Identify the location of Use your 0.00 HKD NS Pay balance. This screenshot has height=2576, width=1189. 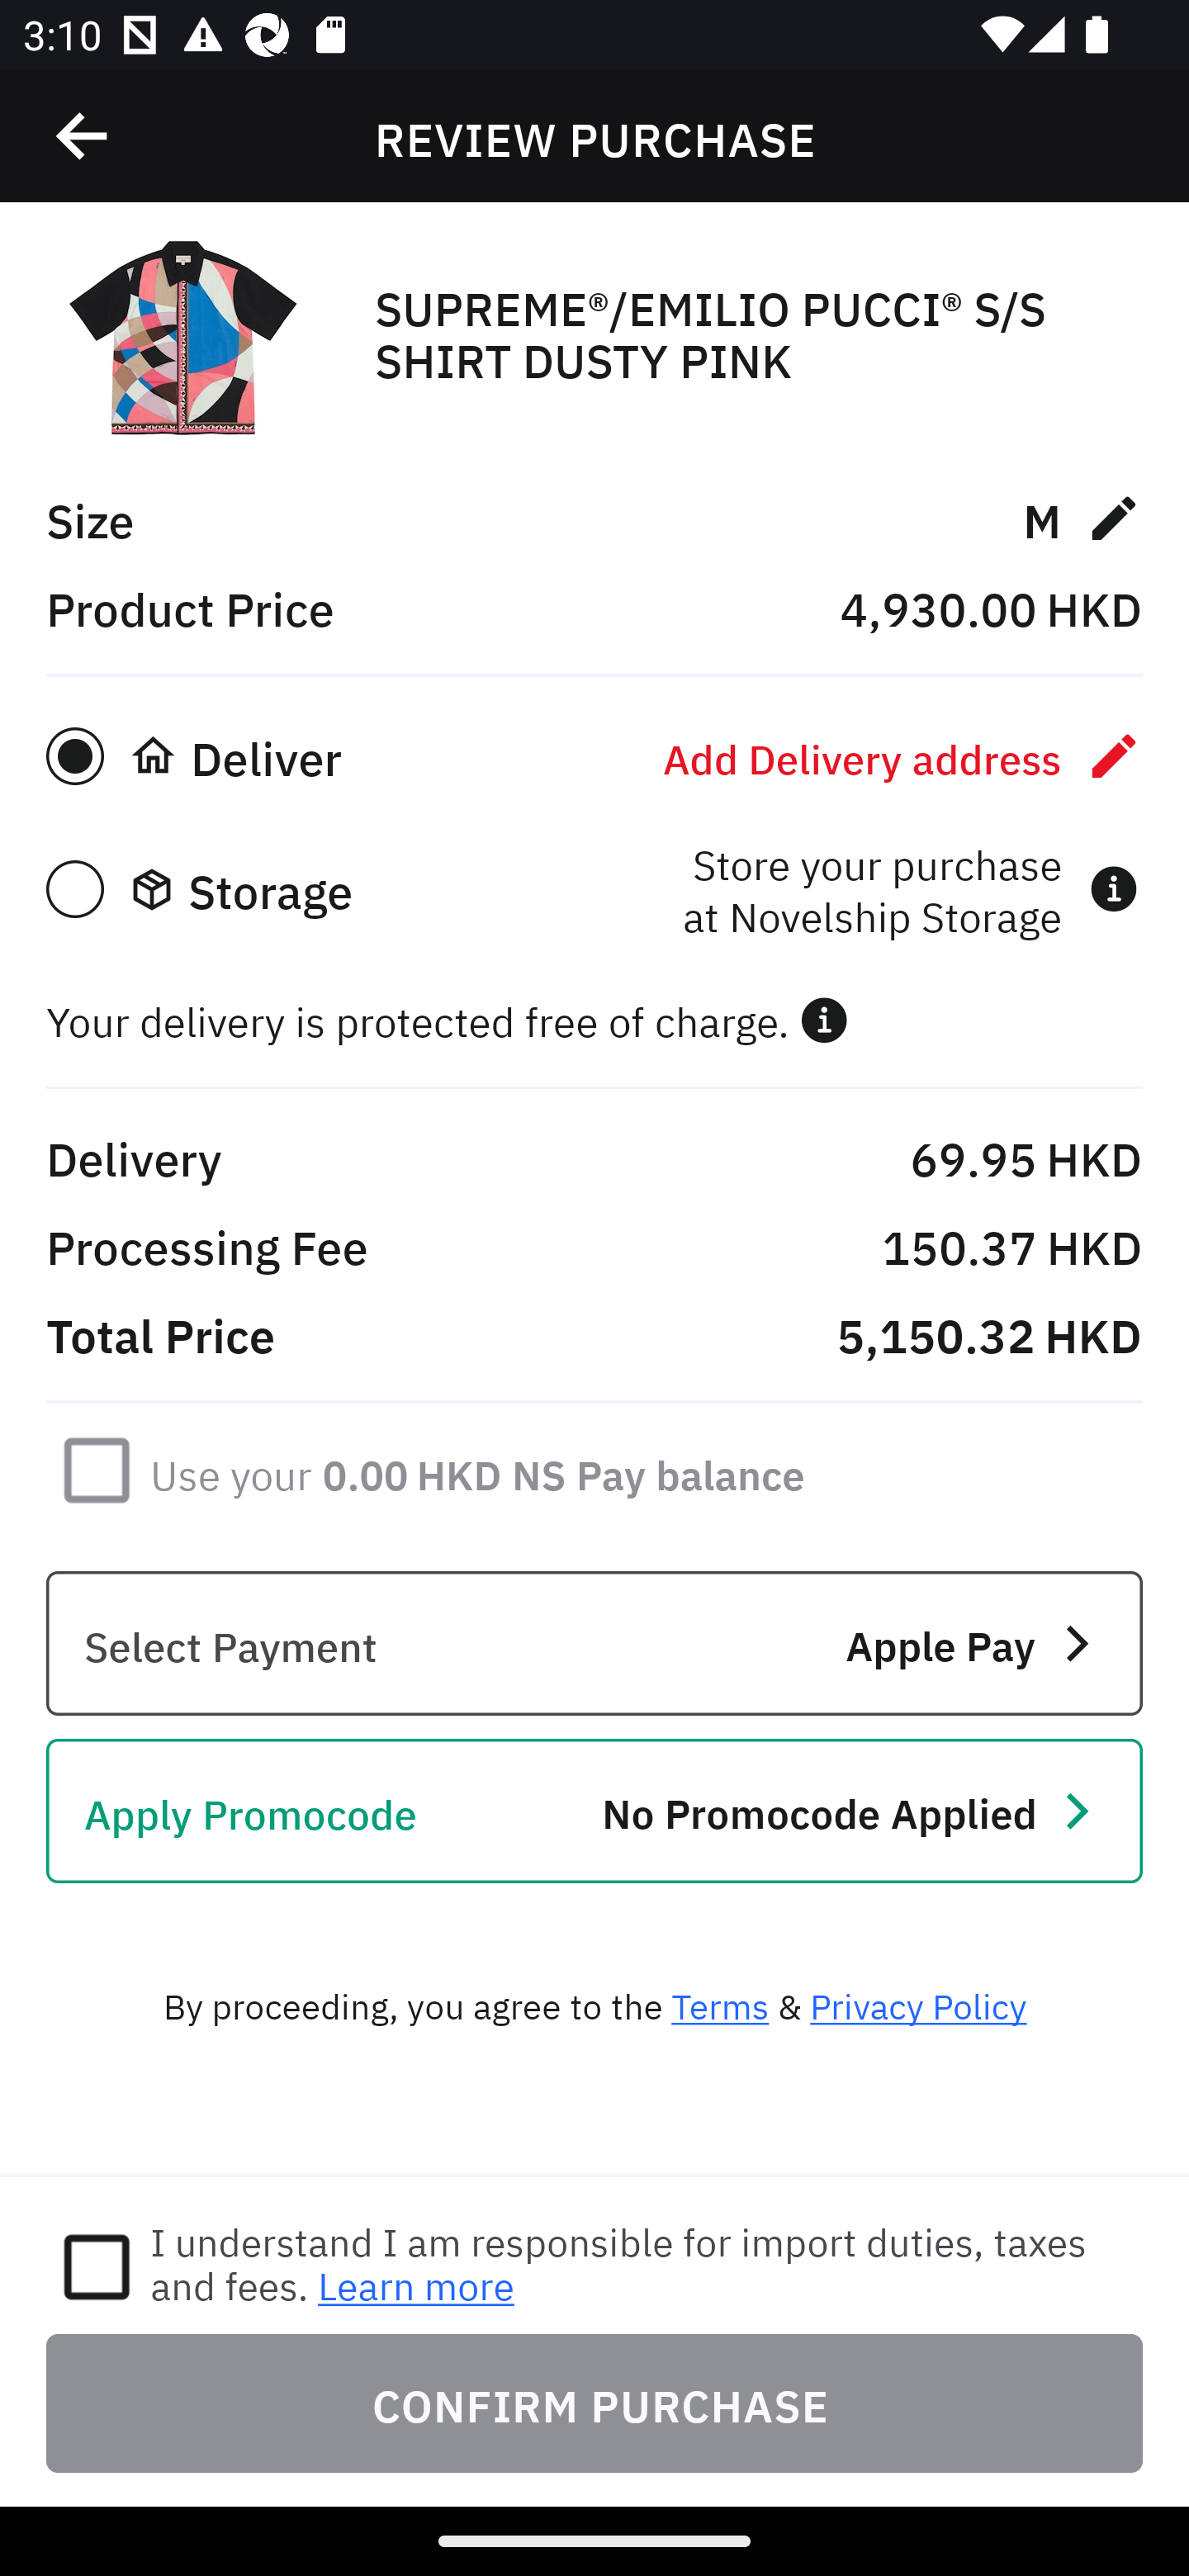
(477, 1469).